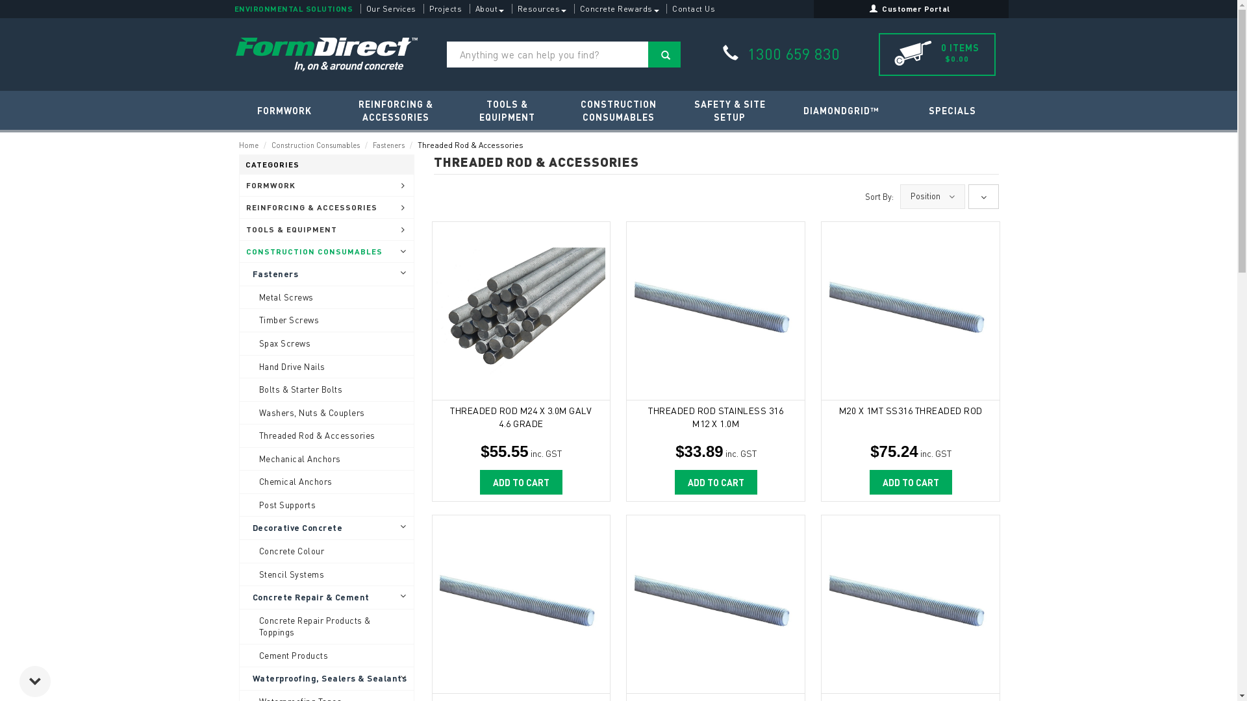 The width and height of the screenshot is (1247, 701). Describe the element at coordinates (327, 344) in the screenshot. I see `Spax Screws` at that location.